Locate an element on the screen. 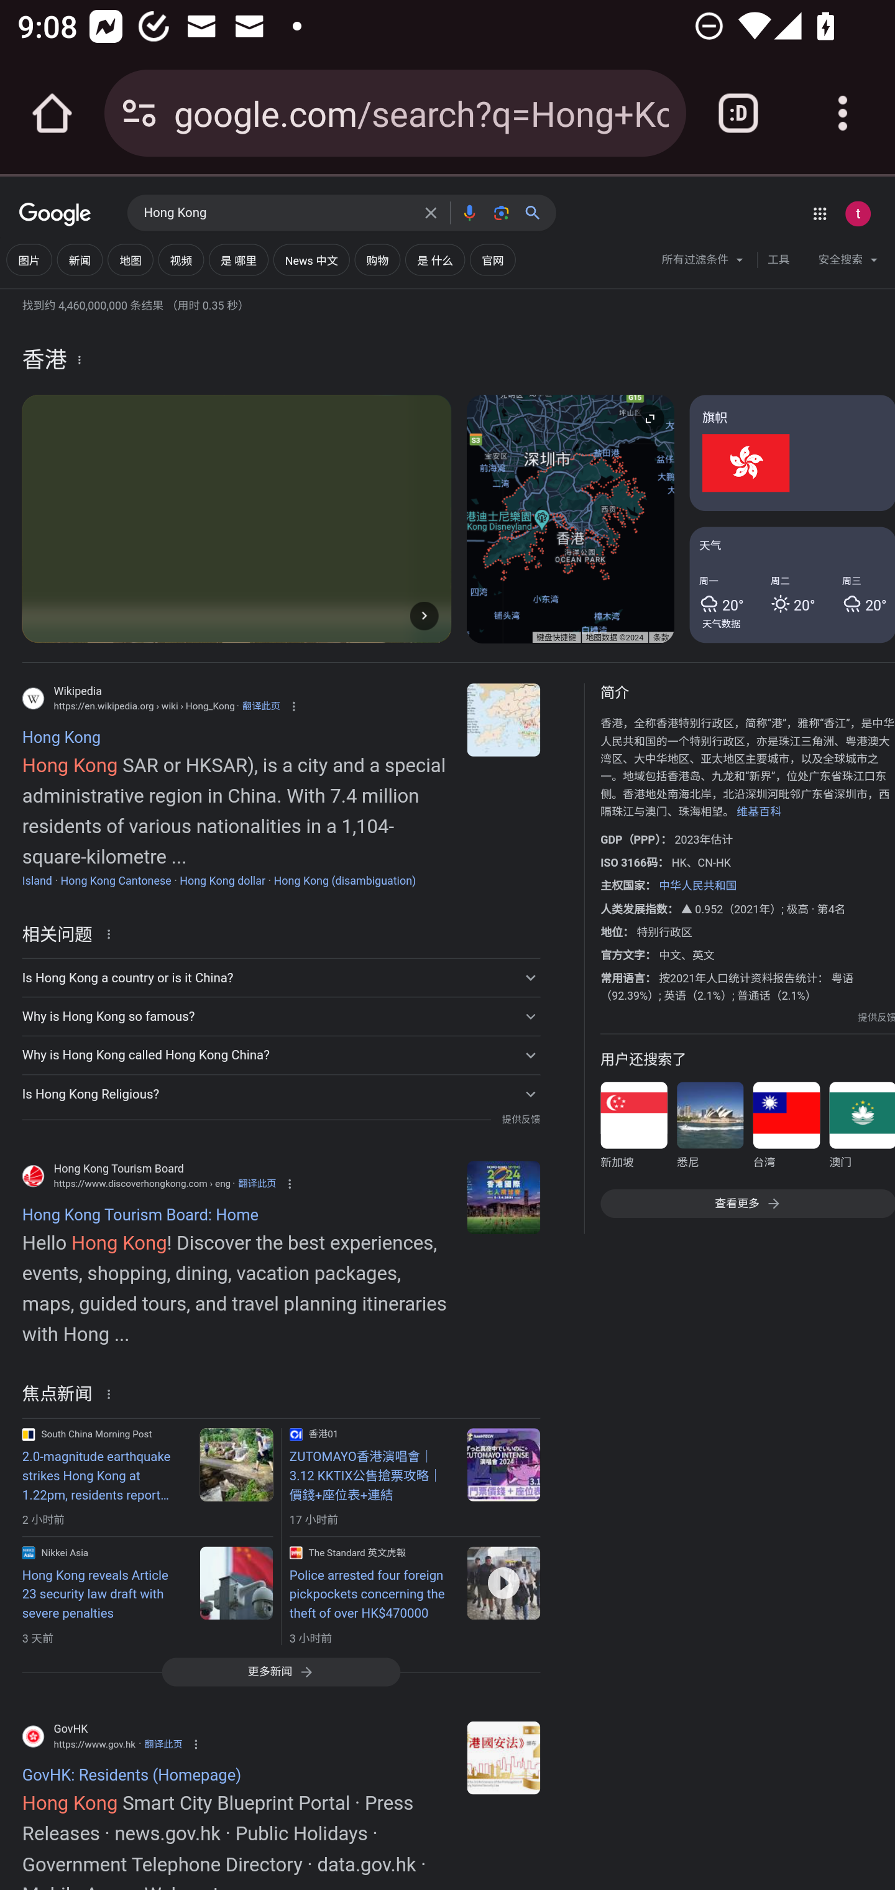 This screenshot has height=1890, width=895. 提供反馈 is located at coordinates (520, 1118).